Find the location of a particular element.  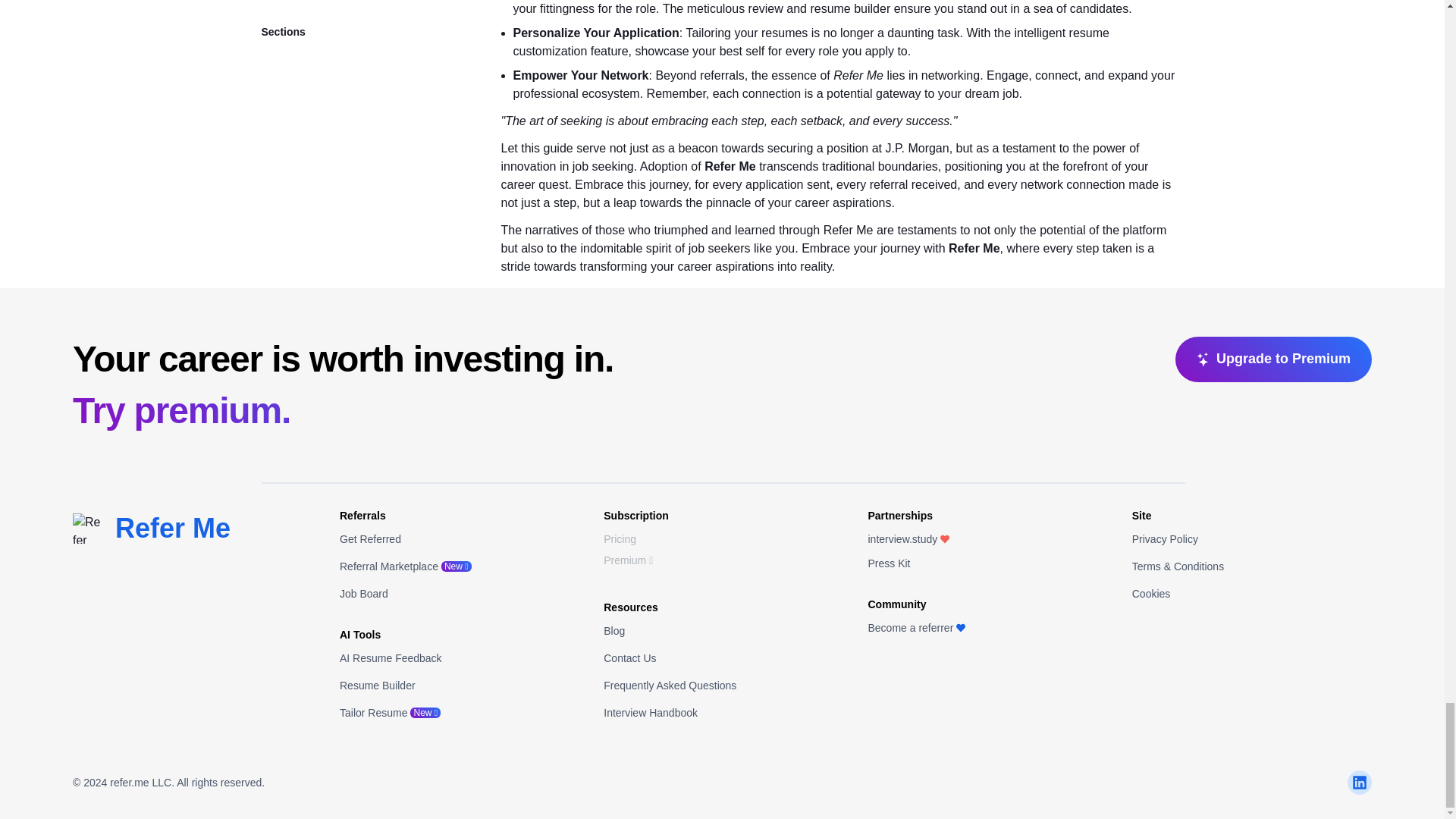

Pricing is located at coordinates (620, 539).